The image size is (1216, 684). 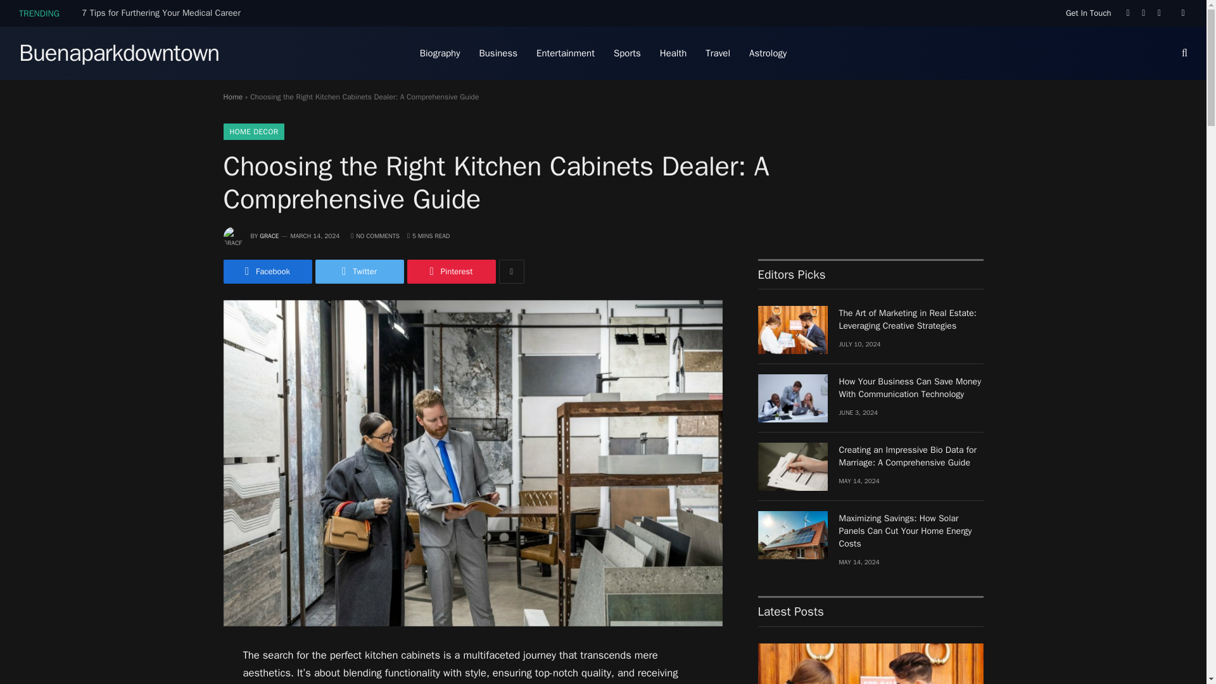 What do you see at coordinates (565, 53) in the screenshot?
I see `Entertainment` at bounding box center [565, 53].